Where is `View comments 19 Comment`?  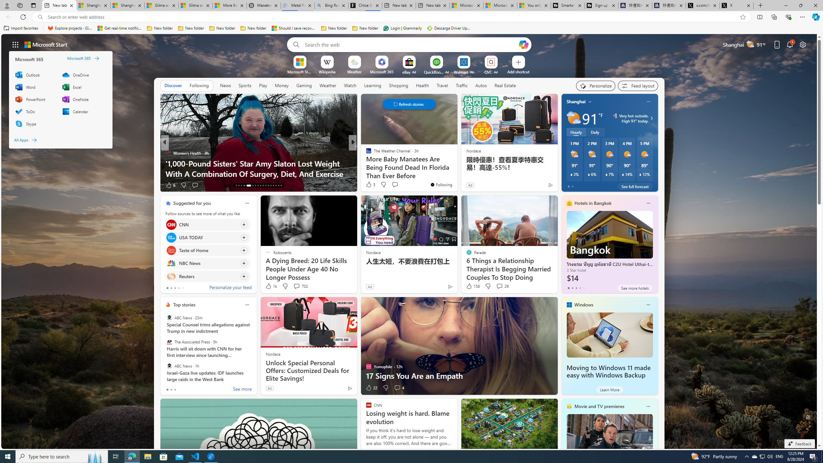 View comments 19 Comment is located at coordinates (397, 185).